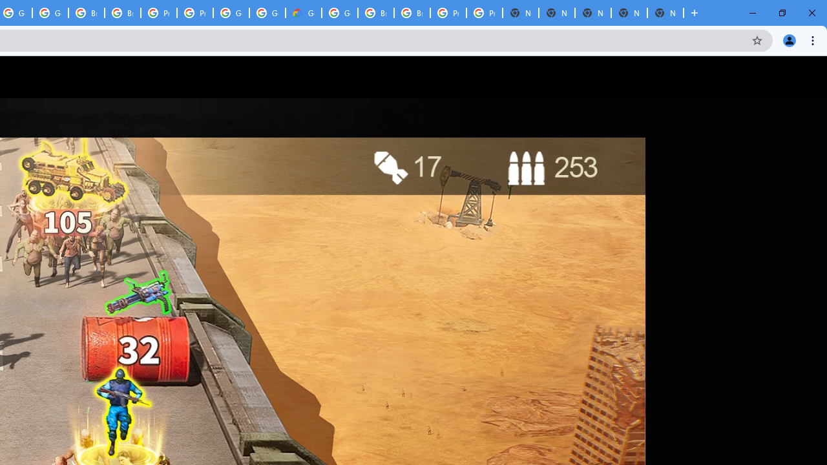 Image resolution: width=827 pixels, height=465 pixels. Describe the element at coordinates (267, 13) in the screenshot. I see `Google Cloud Platform` at that location.